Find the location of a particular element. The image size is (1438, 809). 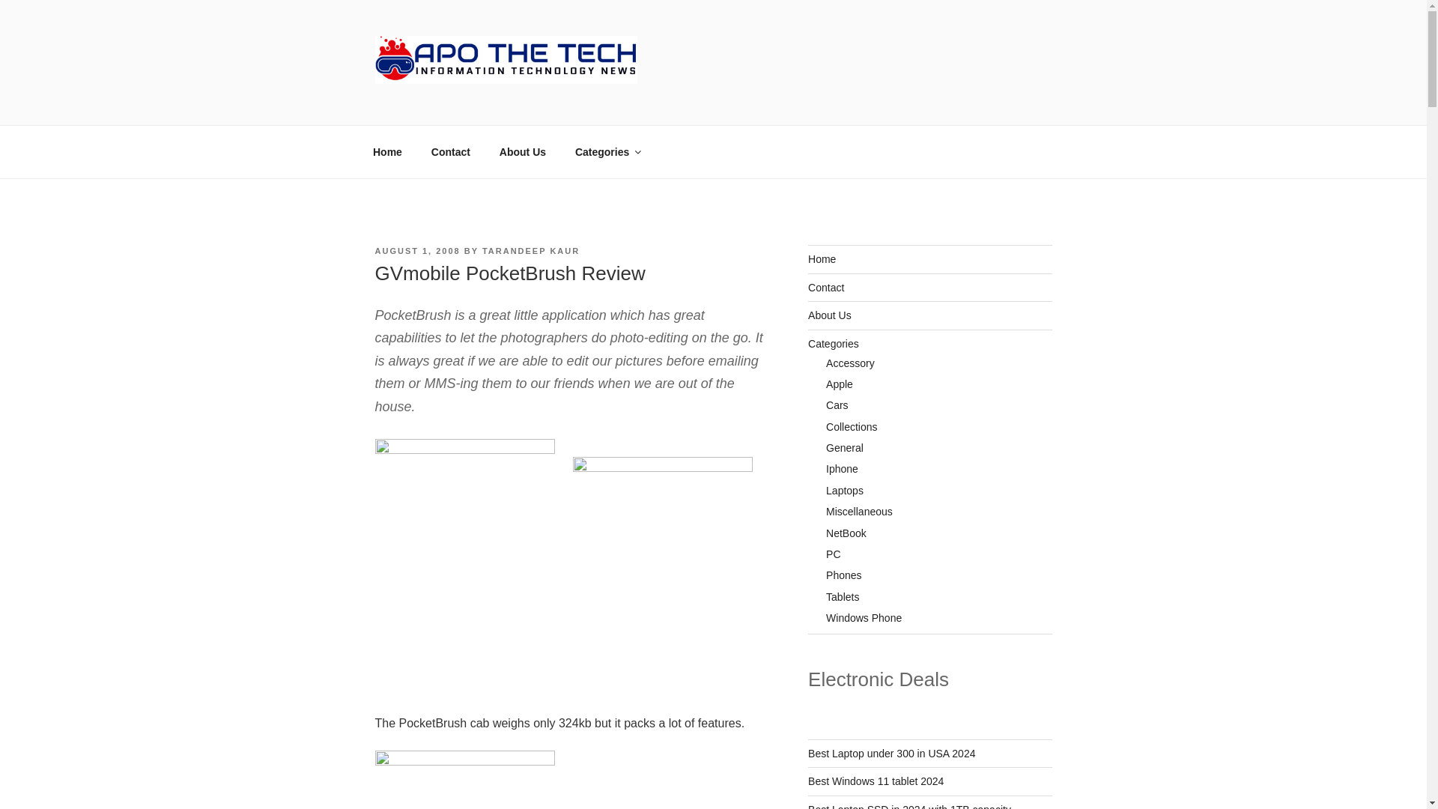

AUGUST 1, 2008 is located at coordinates (416, 251).